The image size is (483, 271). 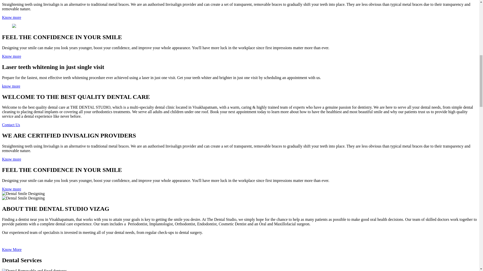 What do you see at coordinates (11, 125) in the screenshot?
I see `Contact Us` at bounding box center [11, 125].